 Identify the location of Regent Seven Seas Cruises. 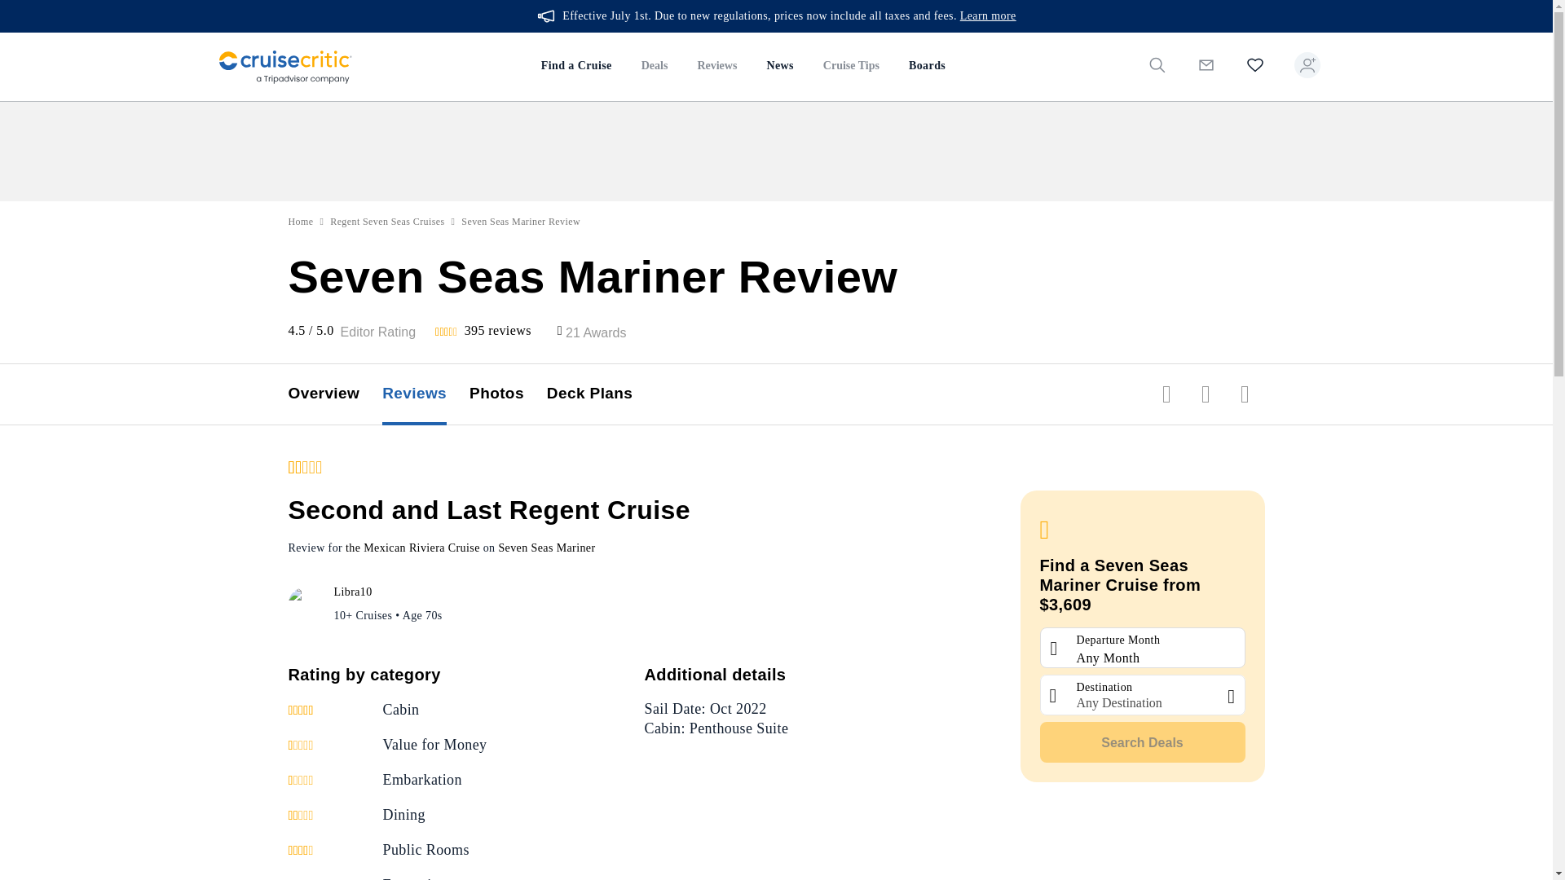
(387, 222).